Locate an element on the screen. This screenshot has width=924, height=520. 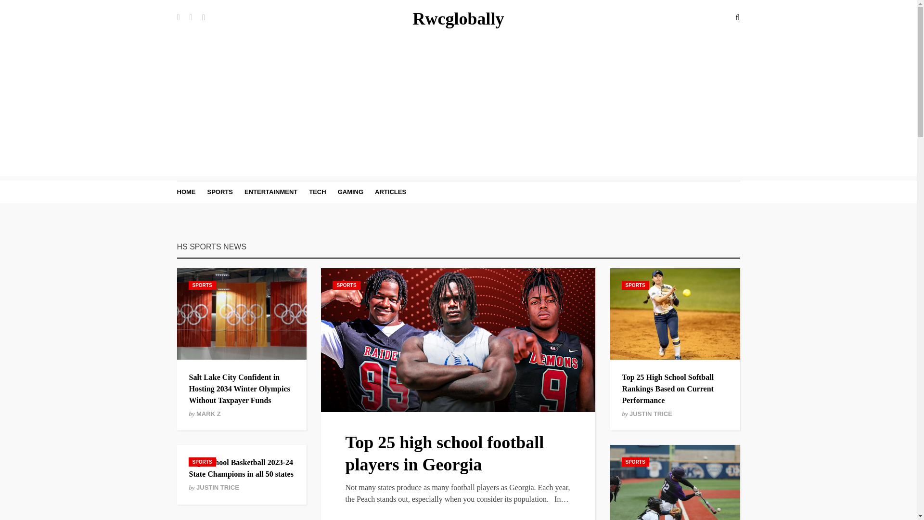
Top 25 high school football players in Georgia is located at coordinates (444, 454).